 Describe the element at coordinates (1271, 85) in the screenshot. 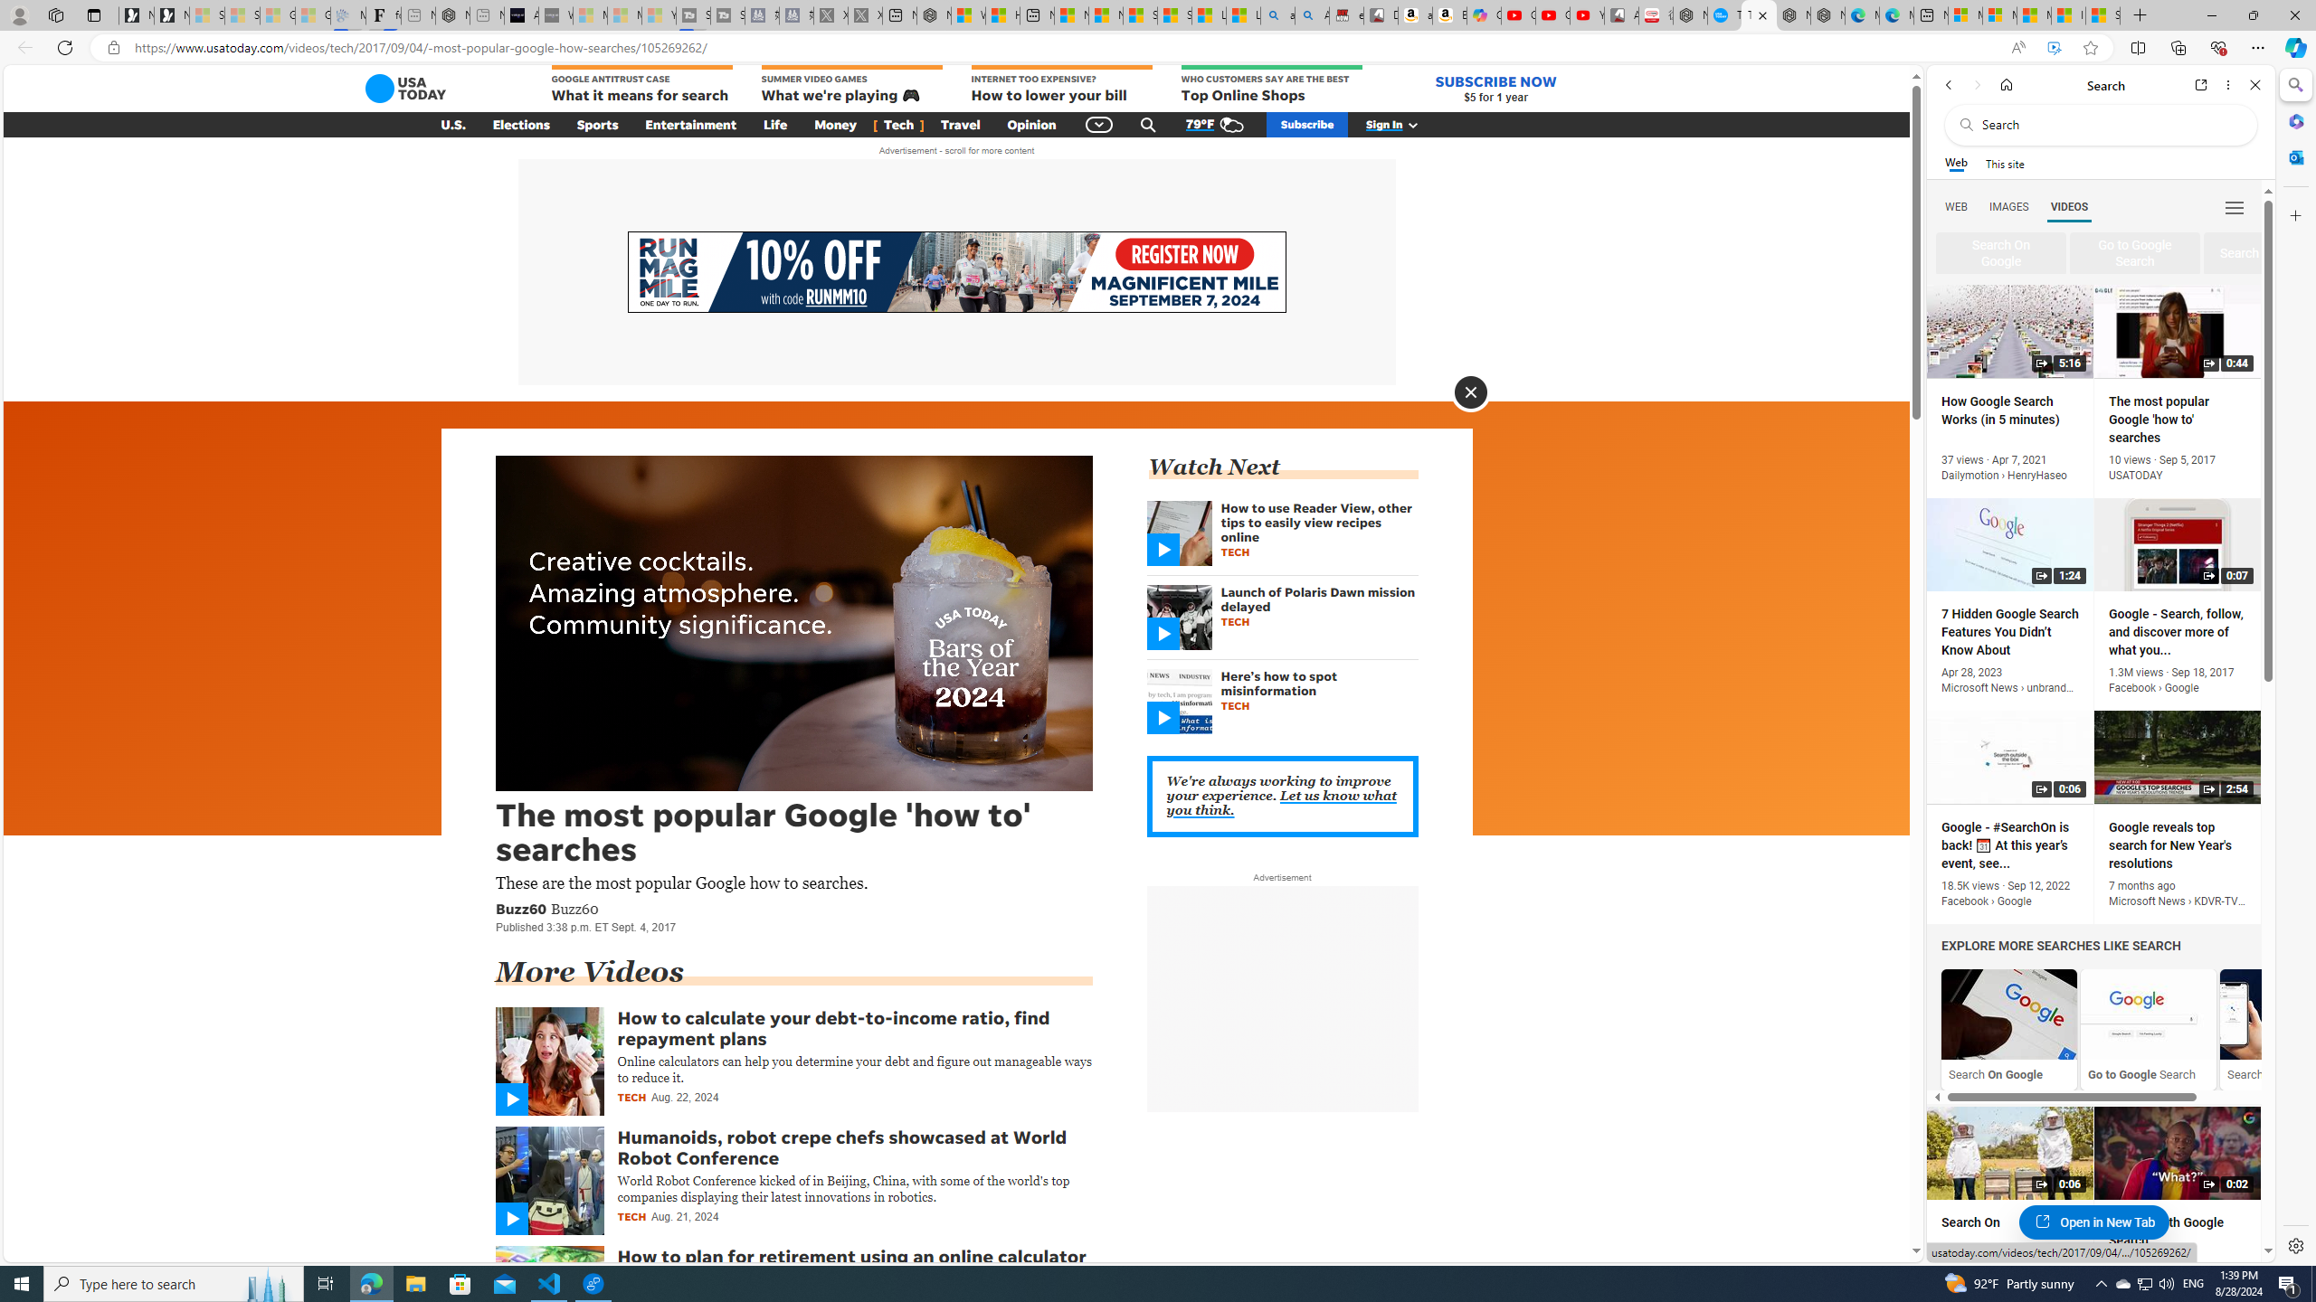

I see `WHO CUSTOMERS SAY ARE THE BEST Top Online Shops` at that location.